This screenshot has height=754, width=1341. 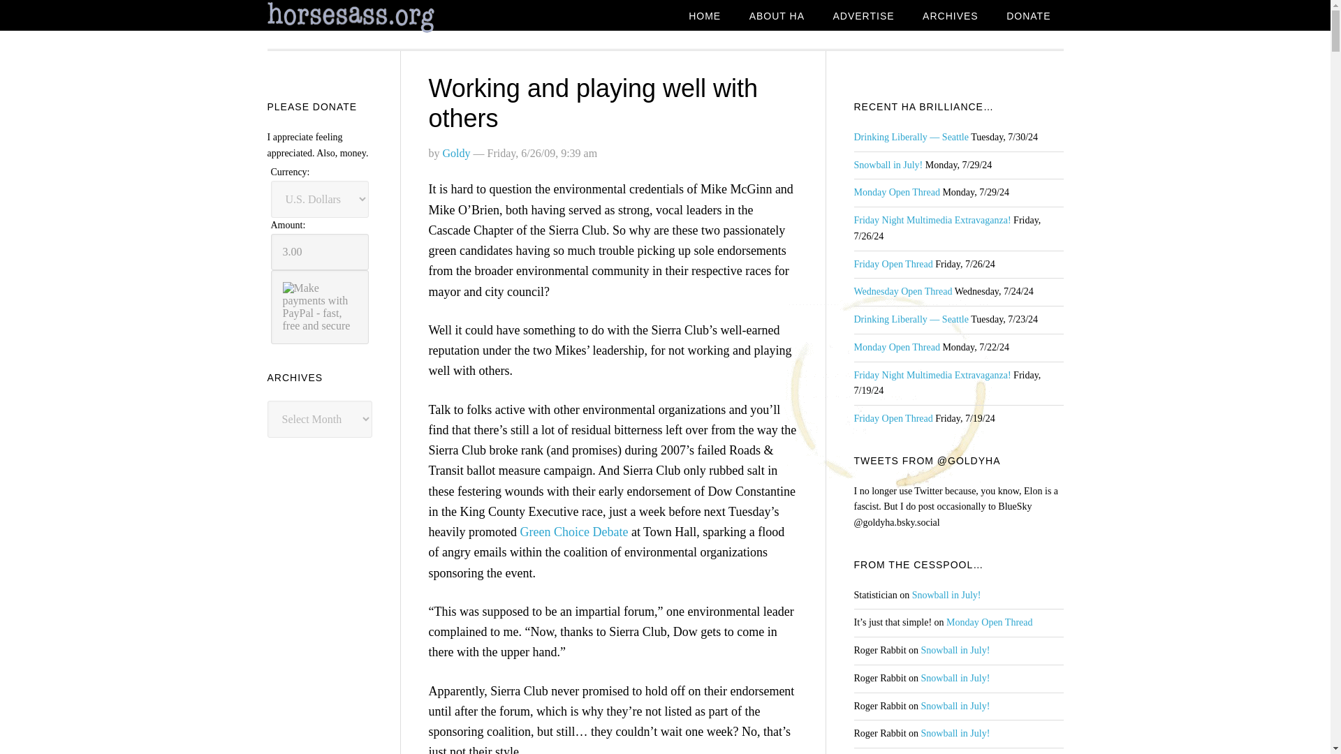 What do you see at coordinates (456, 152) in the screenshot?
I see `Goldy` at bounding box center [456, 152].